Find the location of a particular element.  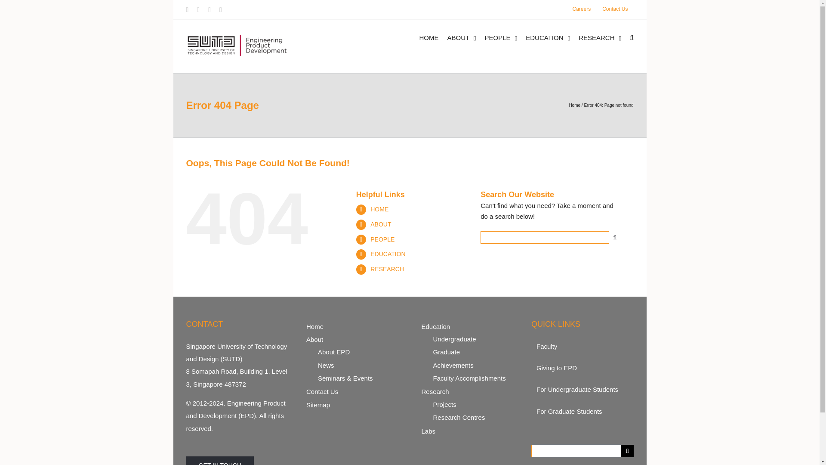

PEOPLE is located at coordinates (501, 37).